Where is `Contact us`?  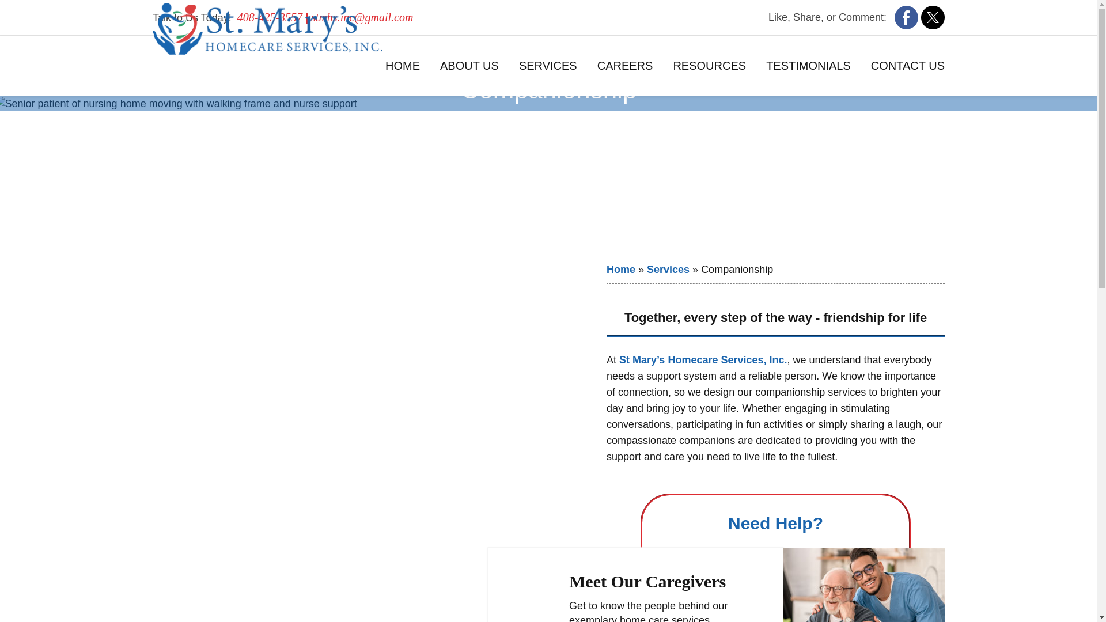 Contact us is located at coordinates (686, 586).